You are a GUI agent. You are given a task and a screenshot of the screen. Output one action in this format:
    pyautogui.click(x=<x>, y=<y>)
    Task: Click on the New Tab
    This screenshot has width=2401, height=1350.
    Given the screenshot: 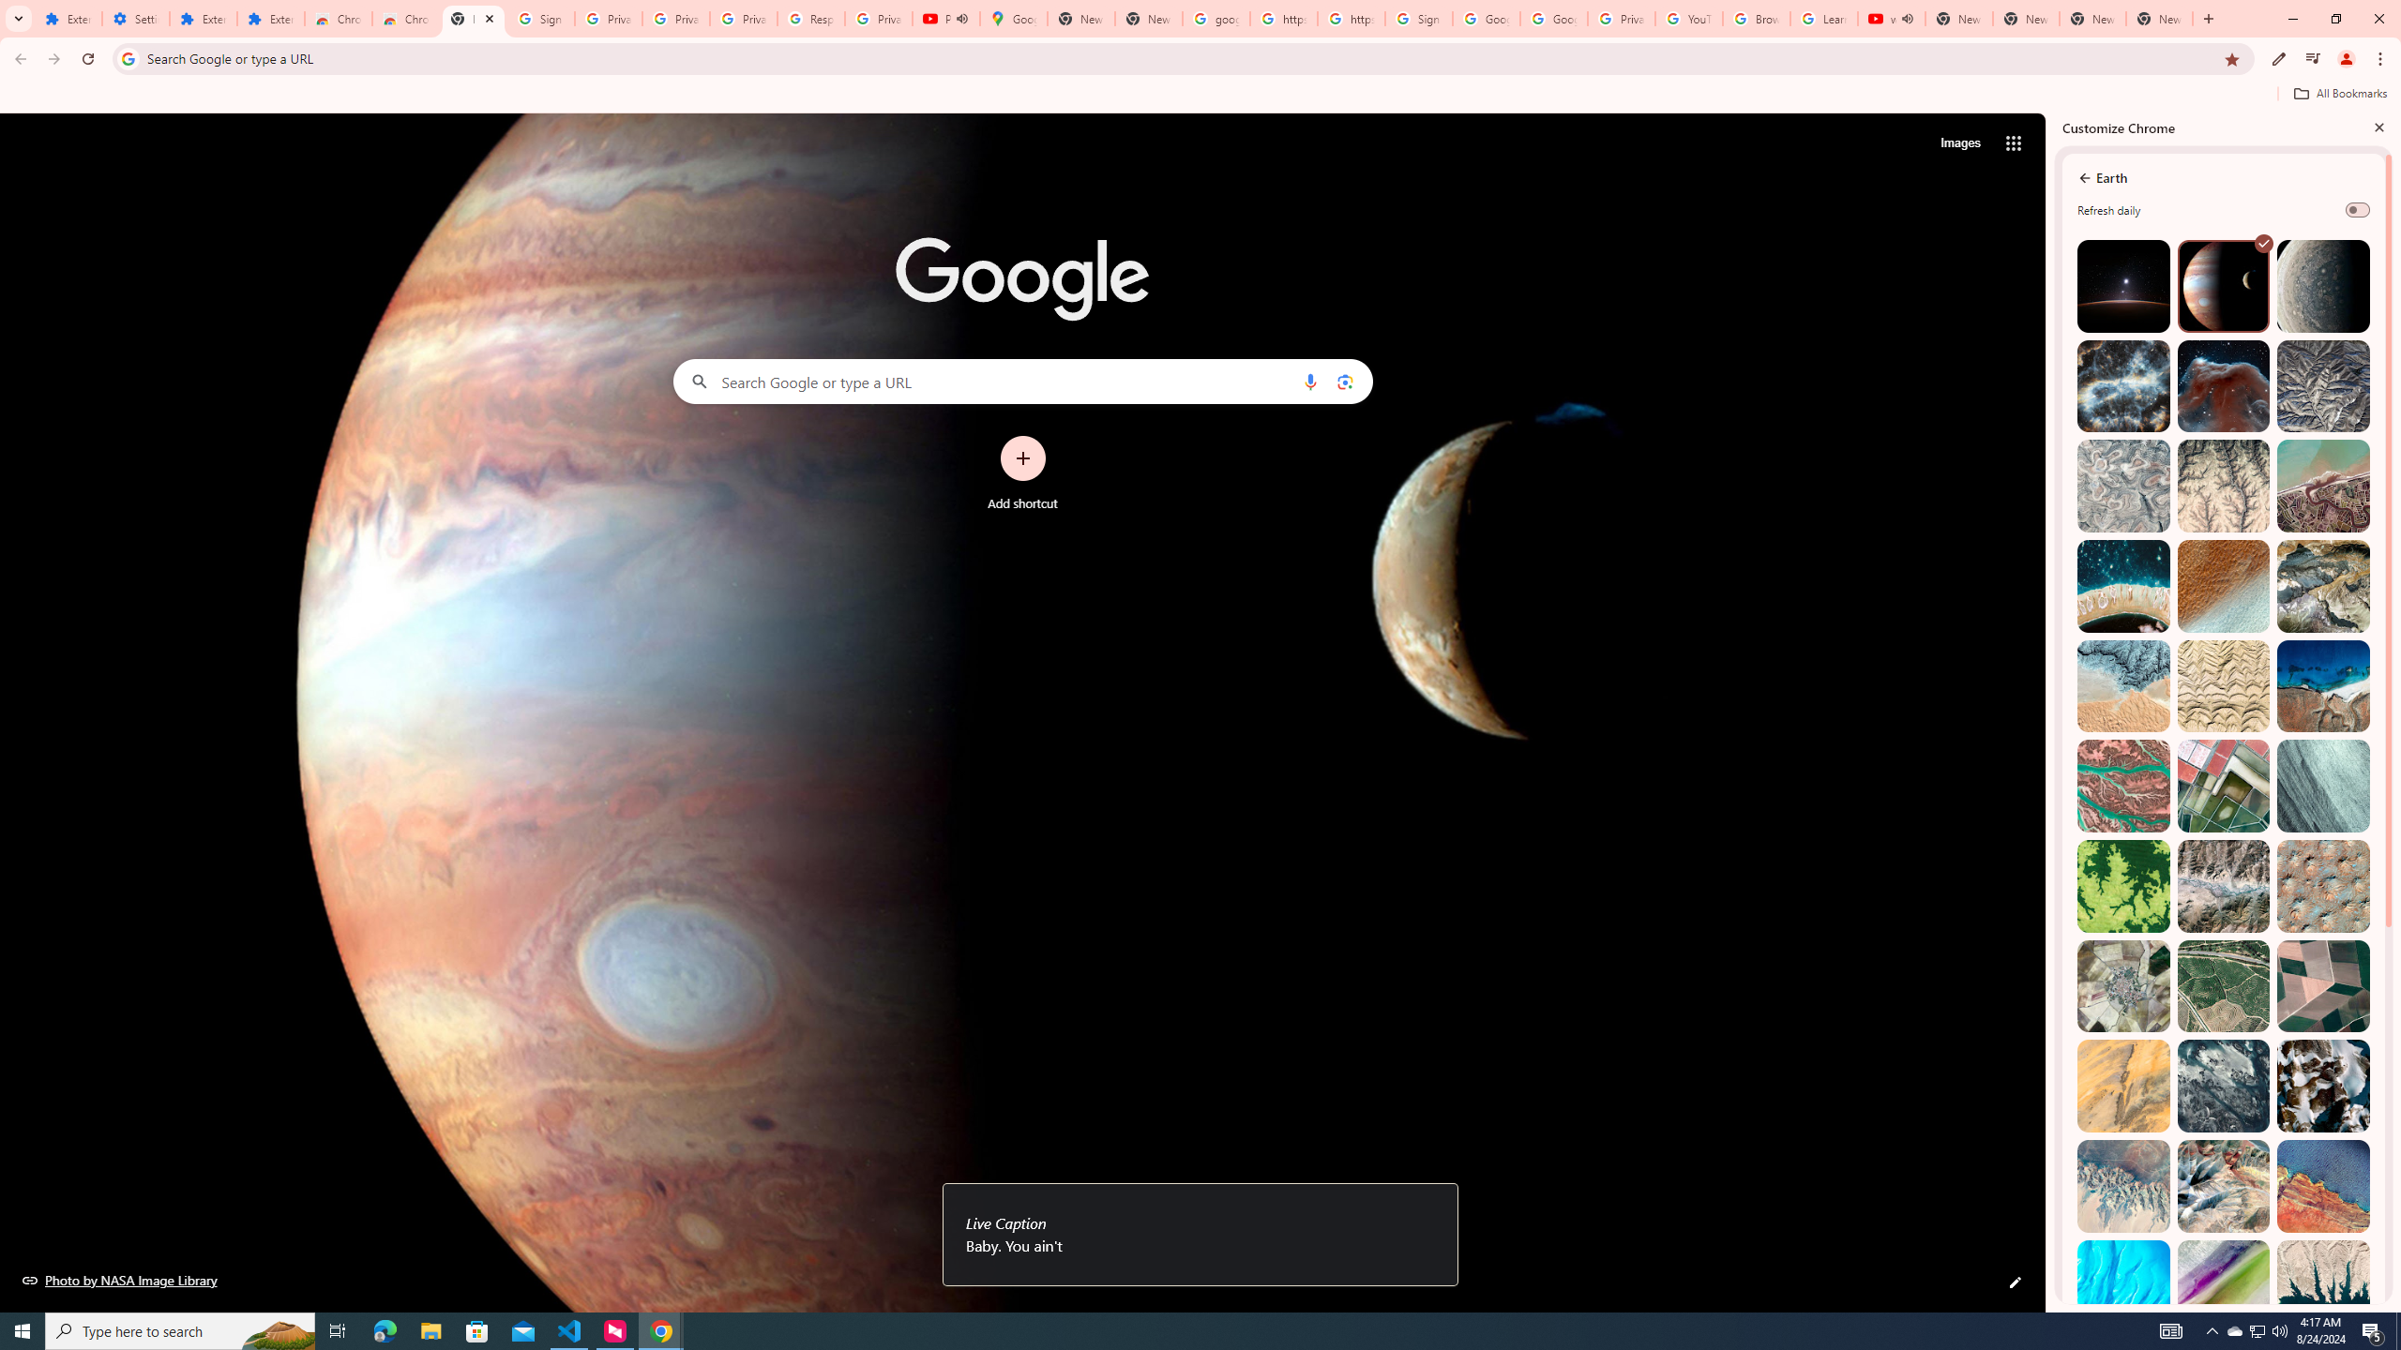 What is the action you would take?
    pyautogui.click(x=474, y=19)
    